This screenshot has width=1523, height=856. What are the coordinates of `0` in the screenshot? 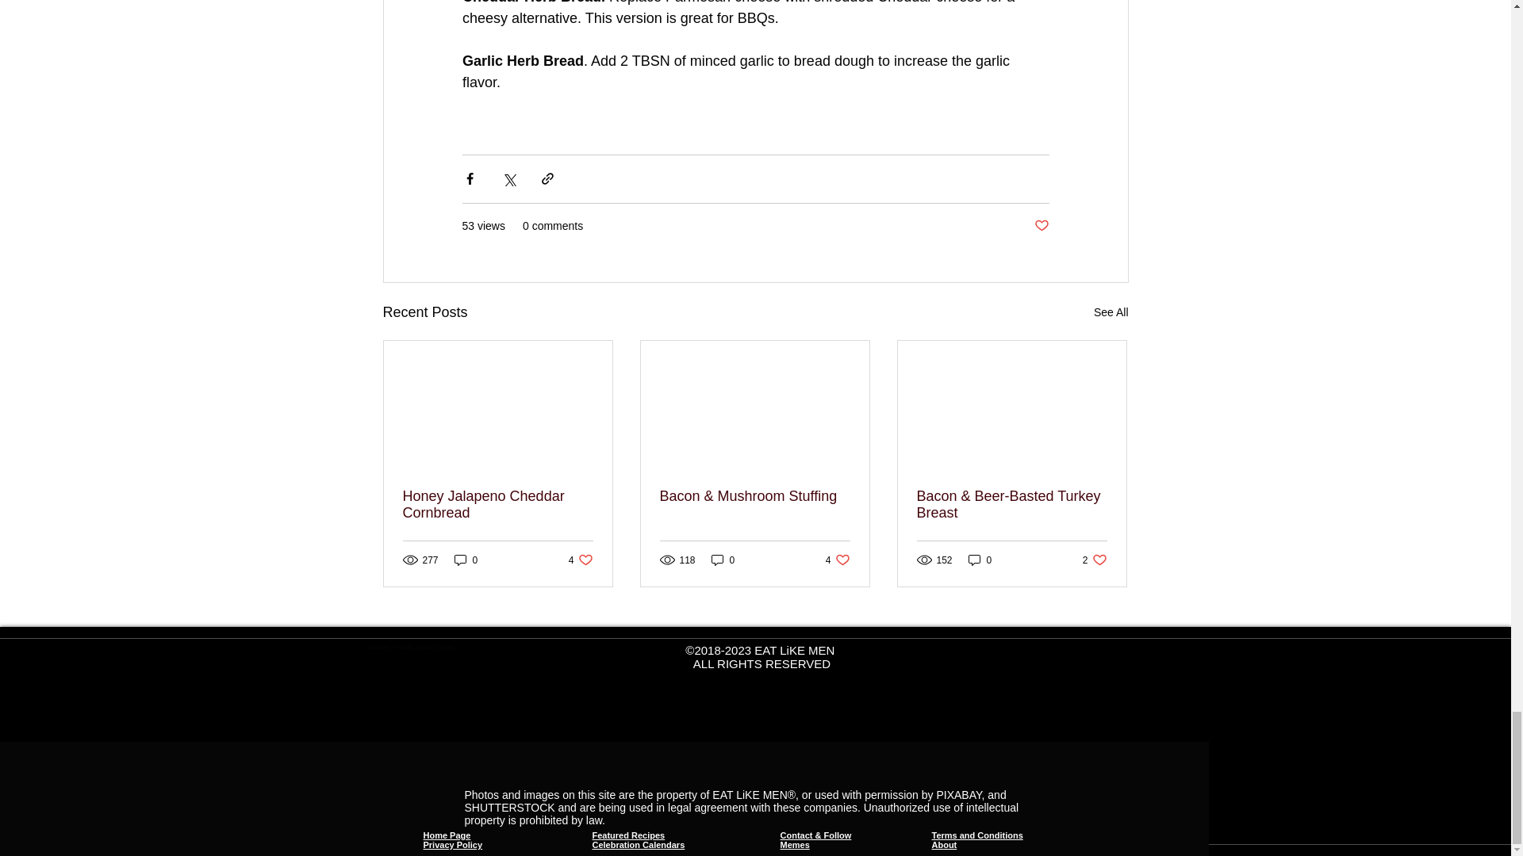 It's located at (498, 504).